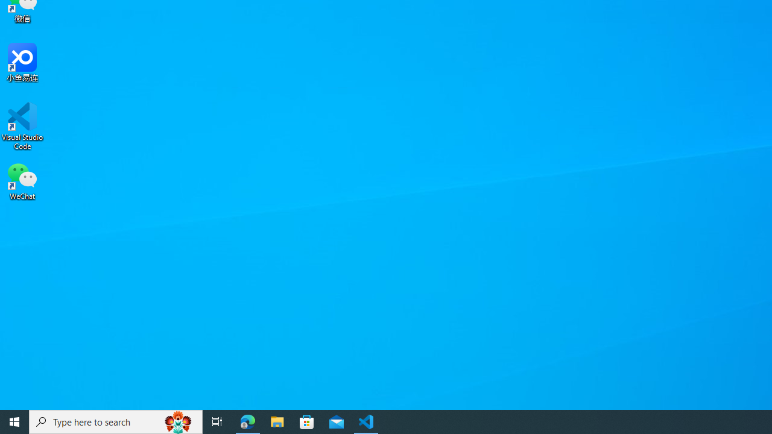 The height and width of the screenshot is (434, 772). Describe the element at coordinates (22, 180) in the screenshot. I see `WeChat` at that location.